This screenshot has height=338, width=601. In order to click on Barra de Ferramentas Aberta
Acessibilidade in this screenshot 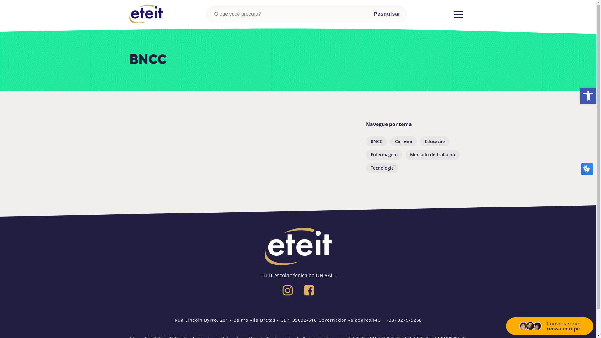, I will do `click(588, 96)`.